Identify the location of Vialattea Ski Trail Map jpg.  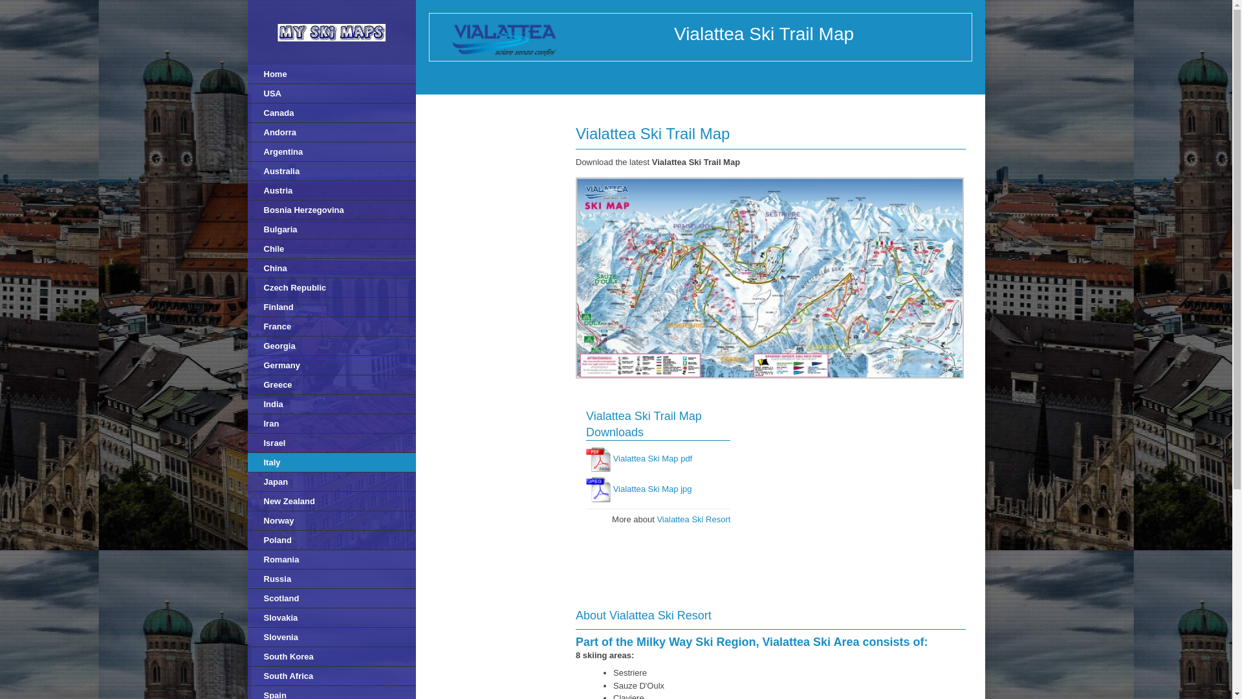
(652, 489).